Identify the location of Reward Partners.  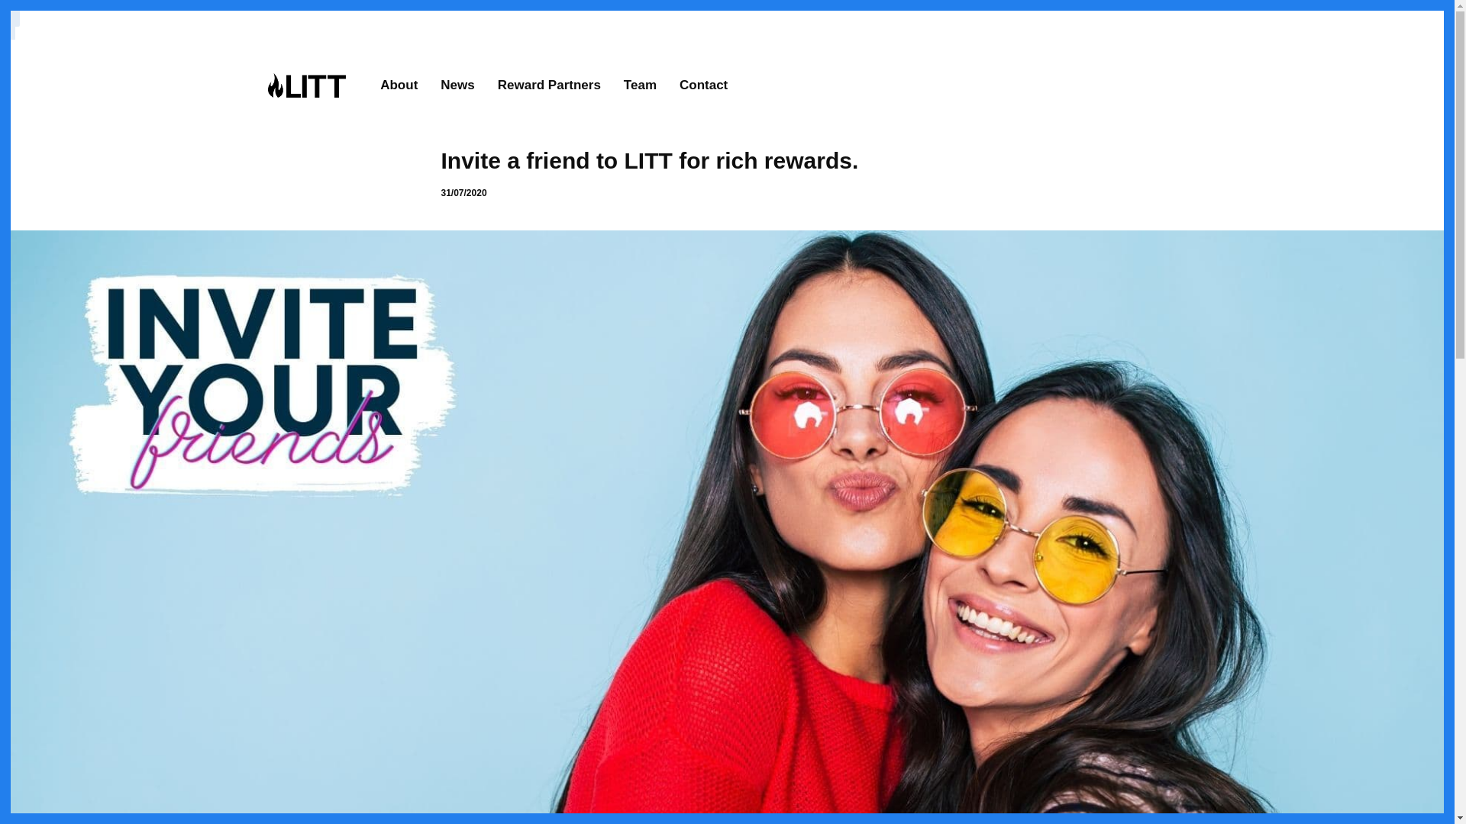
(550, 85).